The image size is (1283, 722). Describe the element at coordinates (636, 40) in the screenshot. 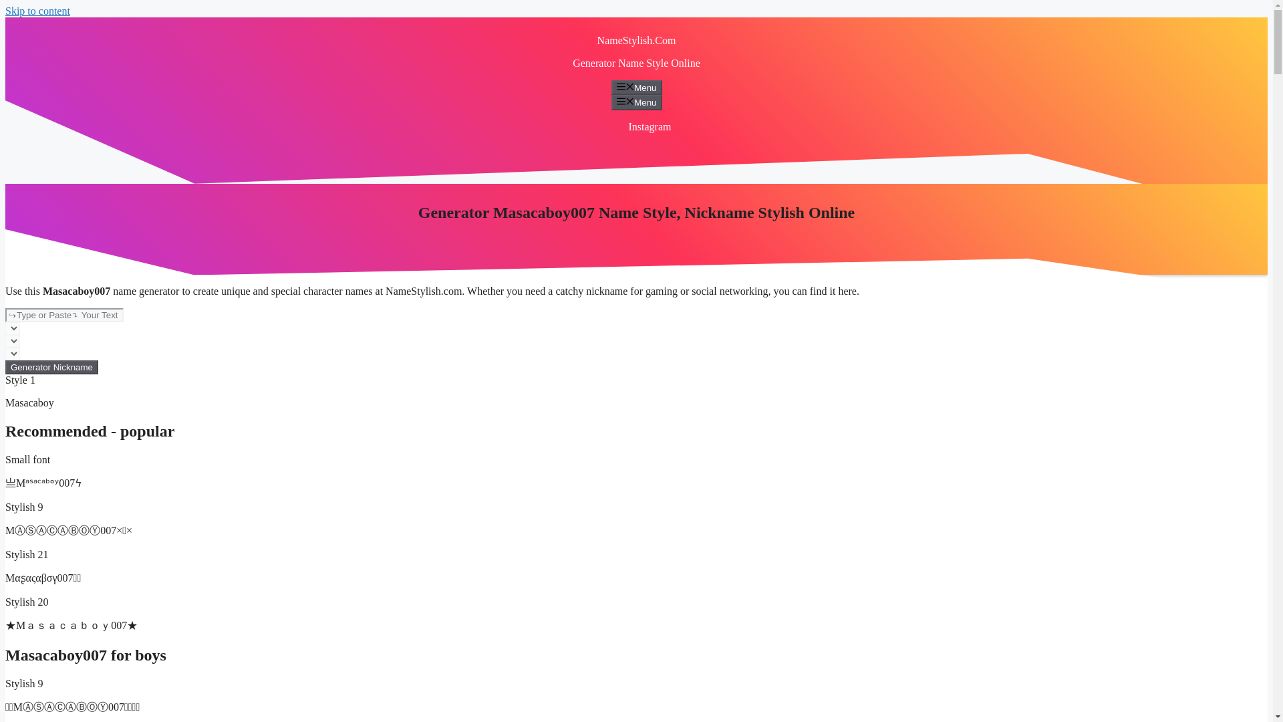

I see `NameStylish.Com` at that location.